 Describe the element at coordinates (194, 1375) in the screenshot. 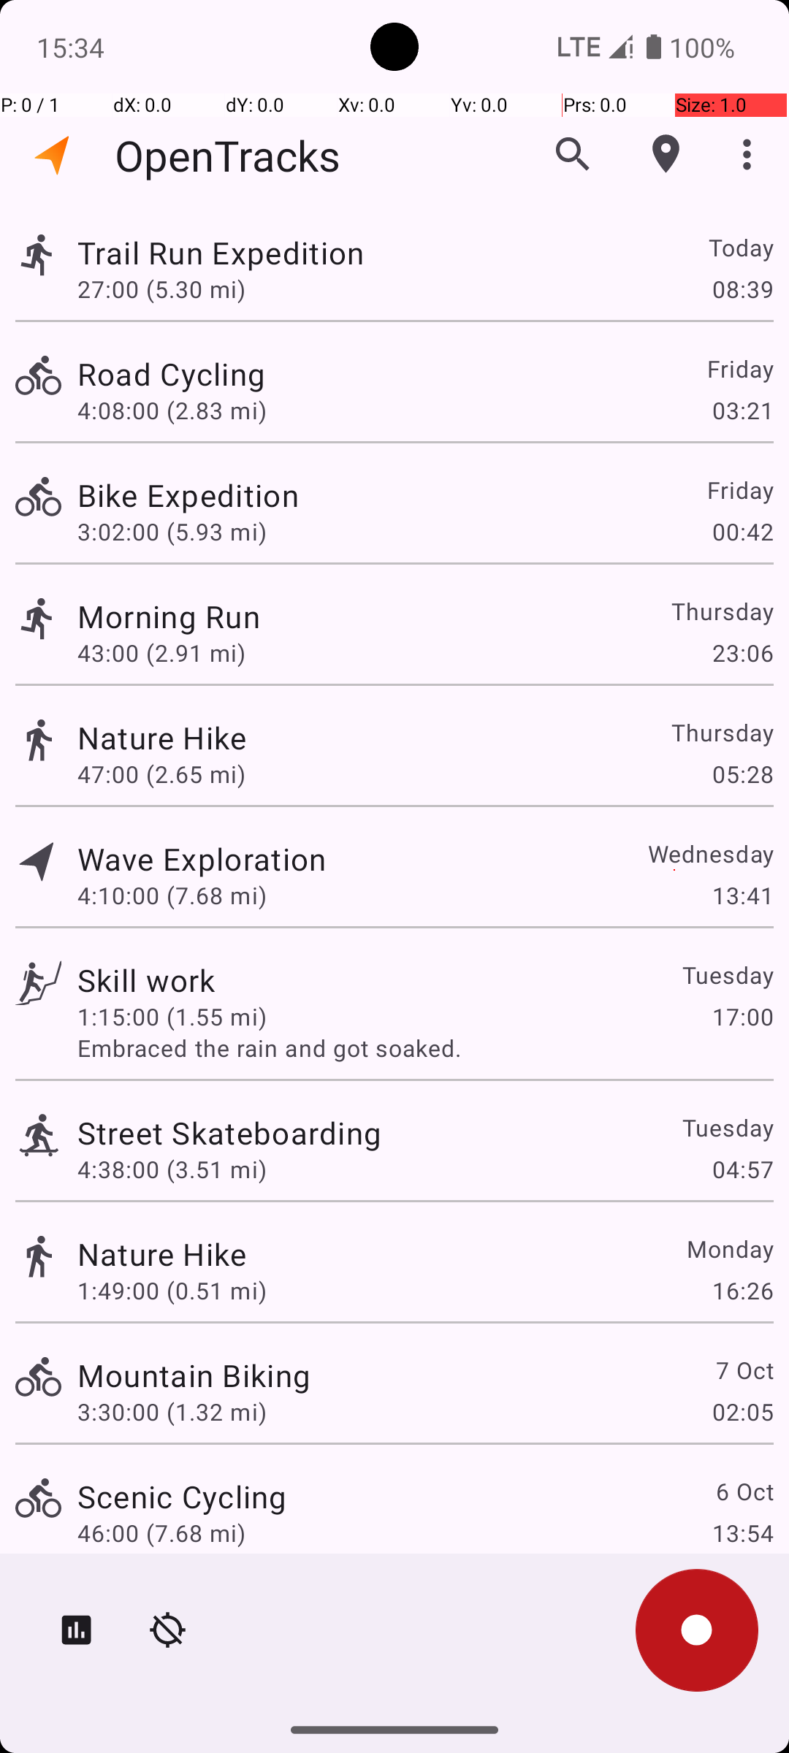

I see `Mountain Biking` at that location.